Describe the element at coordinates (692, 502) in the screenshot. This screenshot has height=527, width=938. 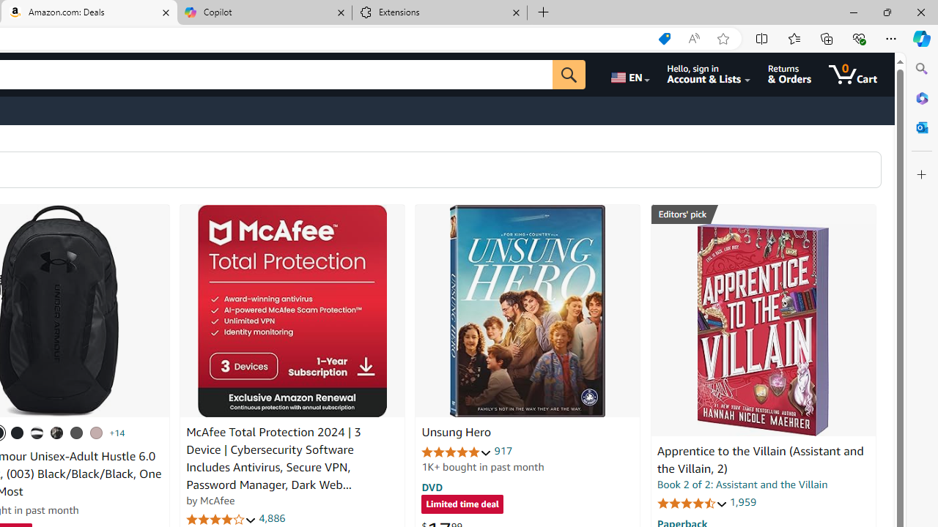
I see `4.6 out of 5 stars` at that location.